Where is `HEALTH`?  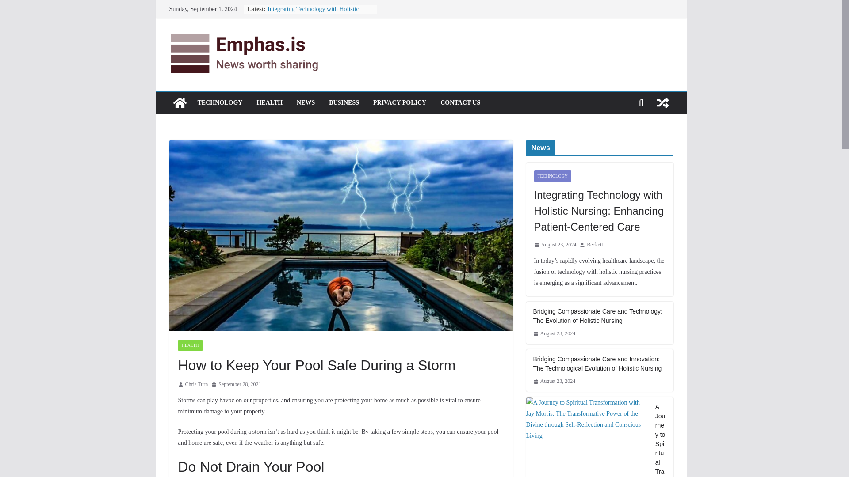 HEALTH is located at coordinates (189, 345).